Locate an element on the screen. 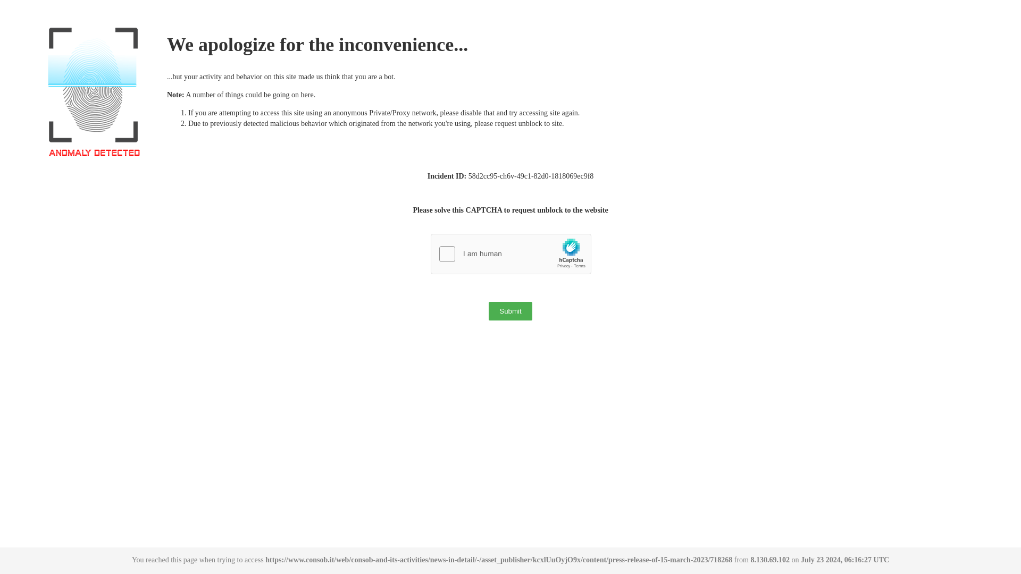 The width and height of the screenshot is (1021, 574). Submit is located at coordinates (510, 311).